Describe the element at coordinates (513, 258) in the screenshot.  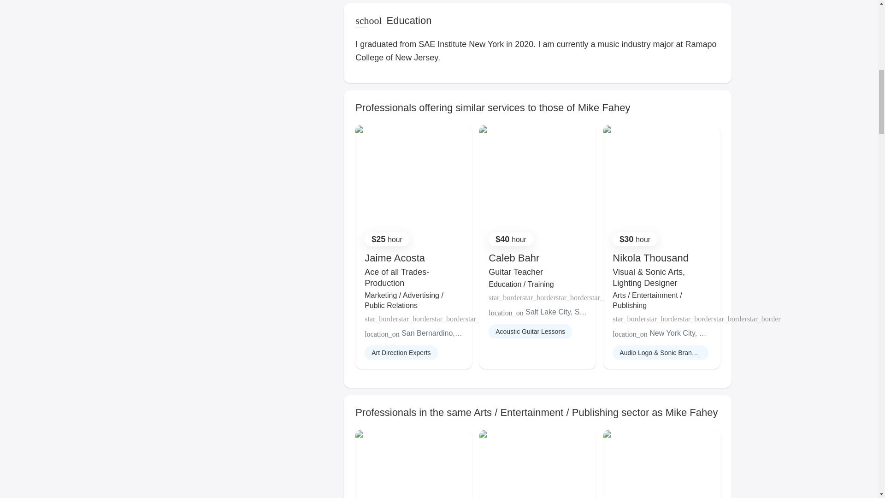
I see `Caleb Bahr` at that location.